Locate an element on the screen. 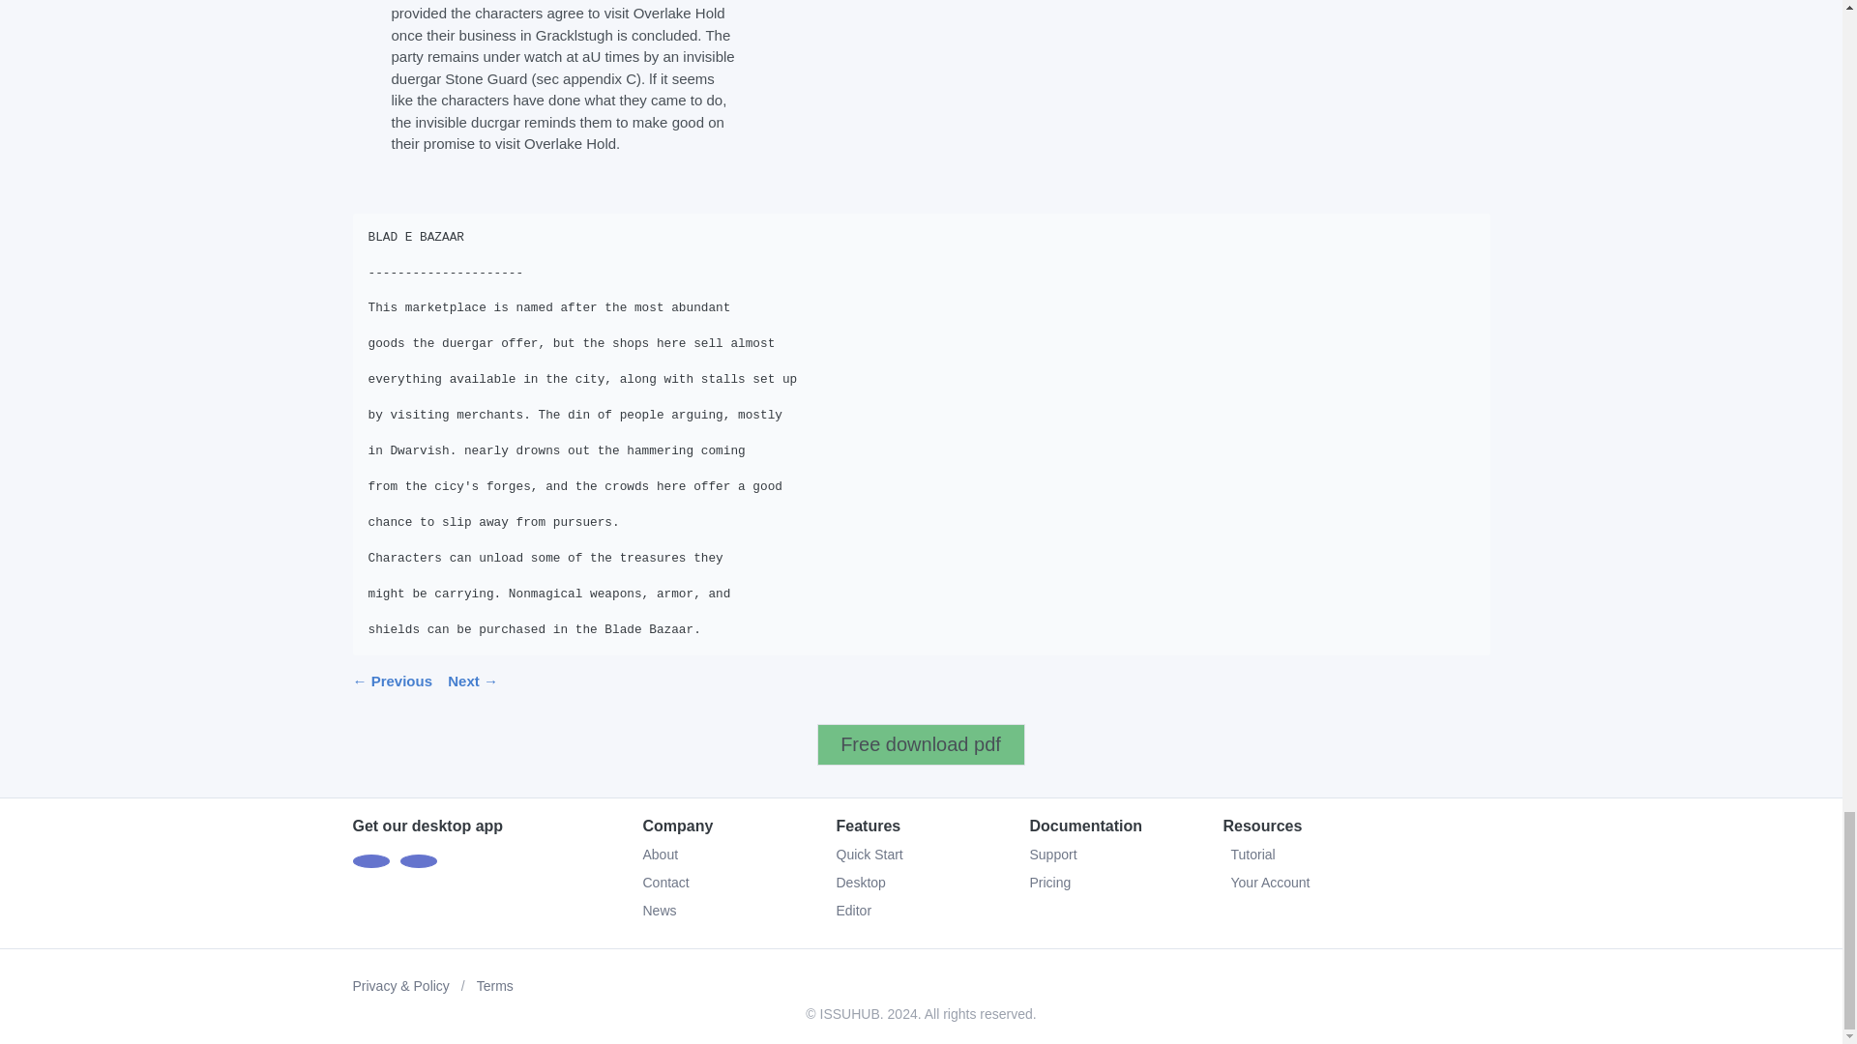  Support is located at coordinates (1052, 855).